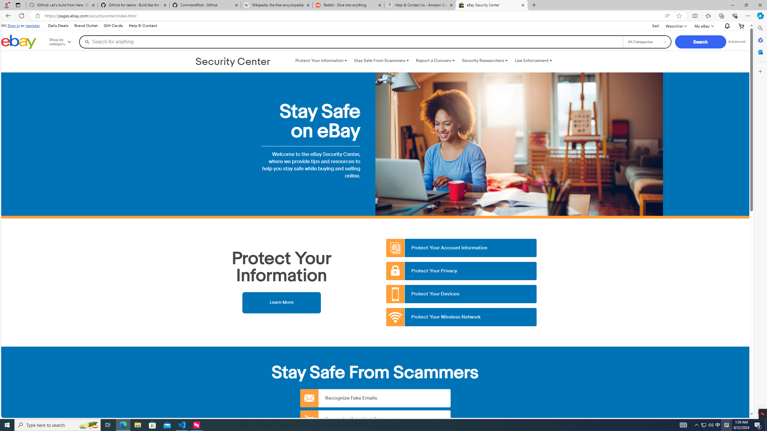 Image resolution: width=767 pixels, height=431 pixels. I want to click on Recognize Fake Web Pages, so click(375, 419).